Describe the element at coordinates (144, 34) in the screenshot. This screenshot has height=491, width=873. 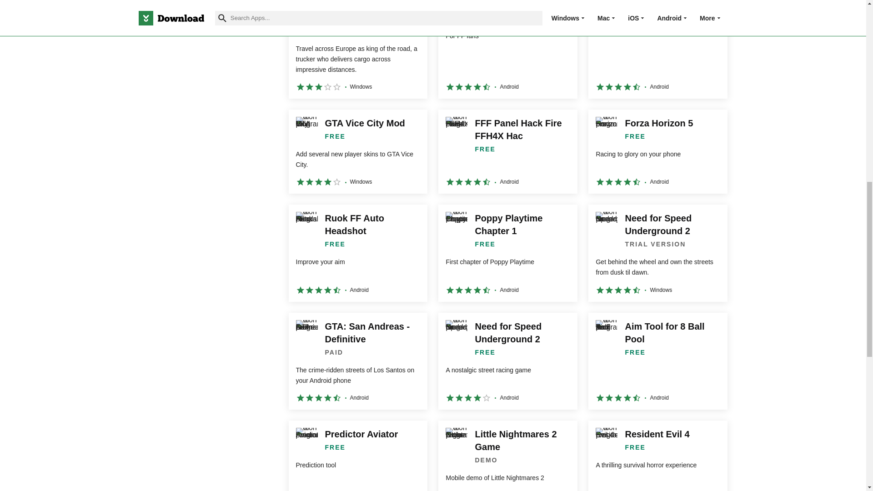
I see `games-strategy-war` at that location.